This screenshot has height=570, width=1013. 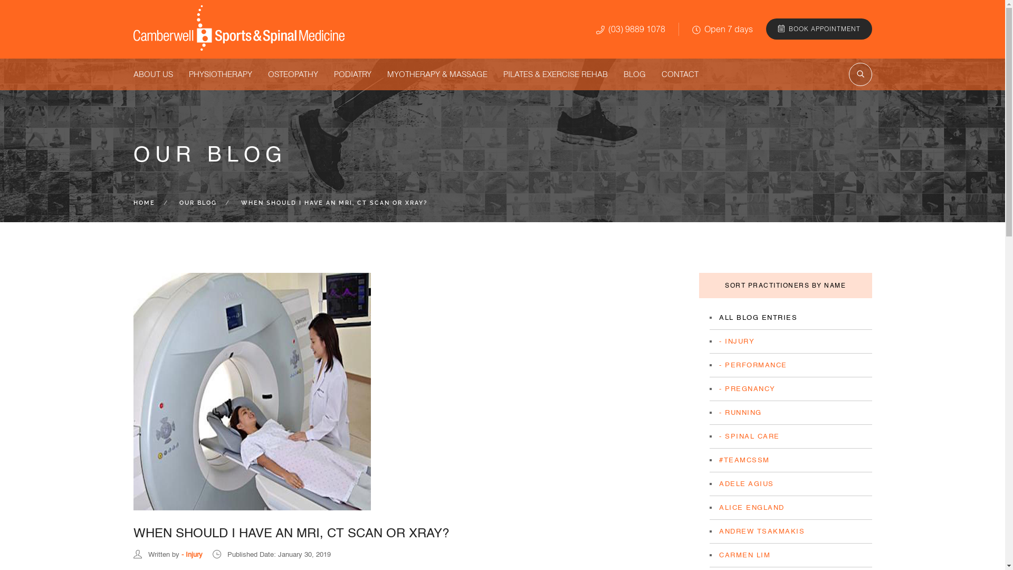 I want to click on ALL BLOG ENTRIES, so click(x=758, y=318).